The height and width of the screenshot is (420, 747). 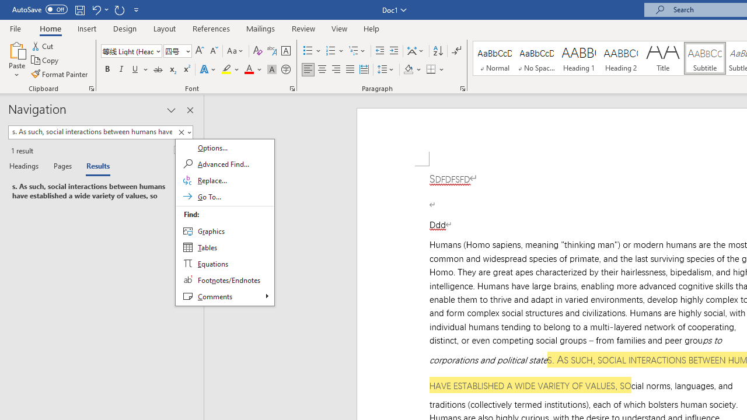 I want to click on Grow Font, so click(x=200, y=51).